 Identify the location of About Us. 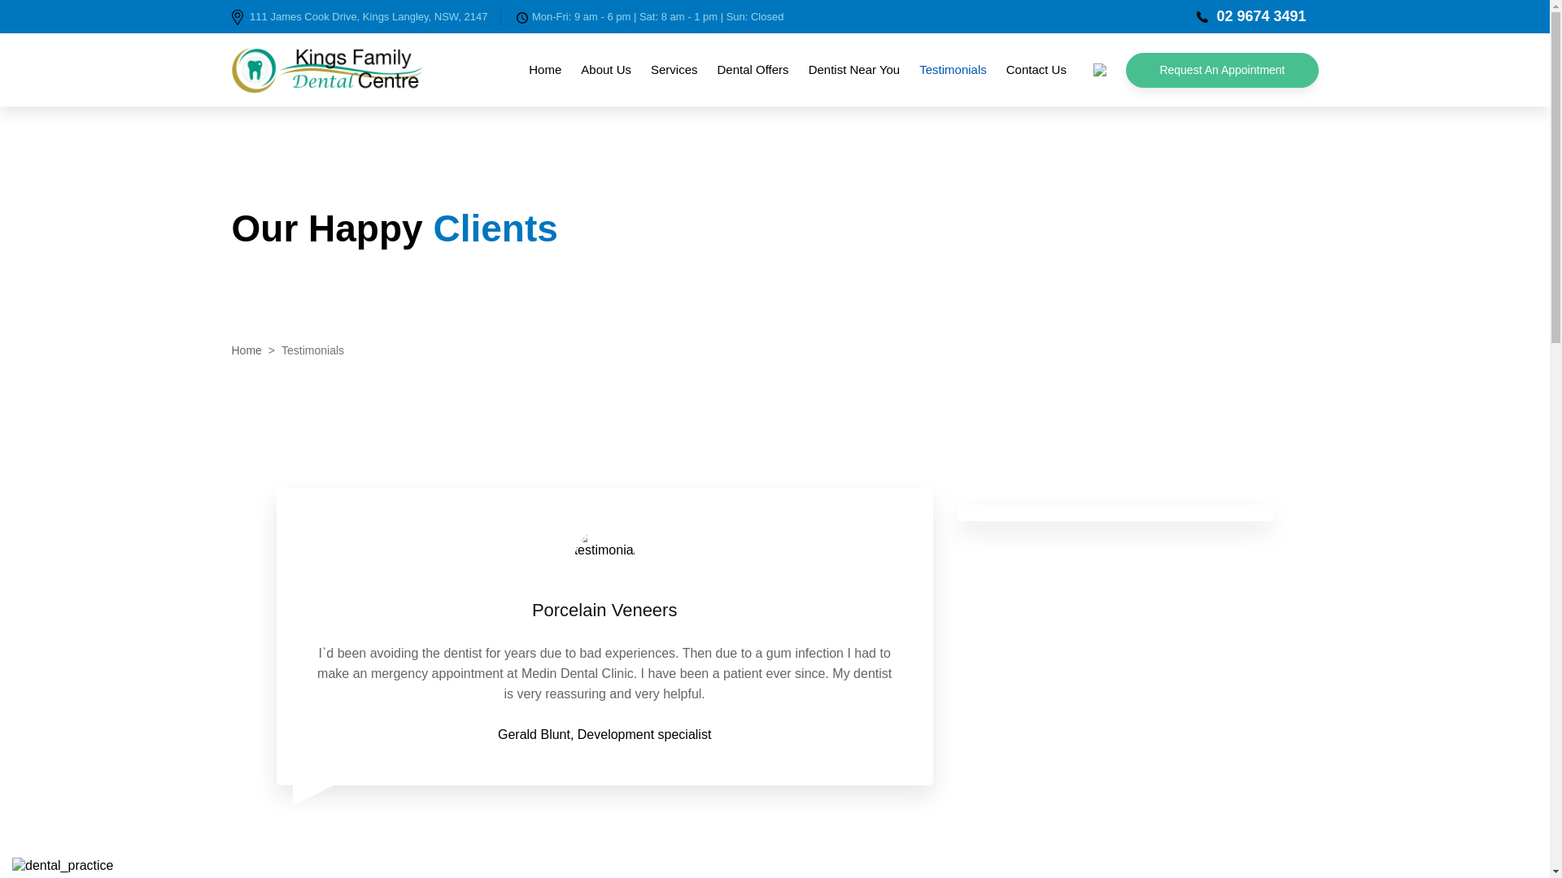
(606, 70).